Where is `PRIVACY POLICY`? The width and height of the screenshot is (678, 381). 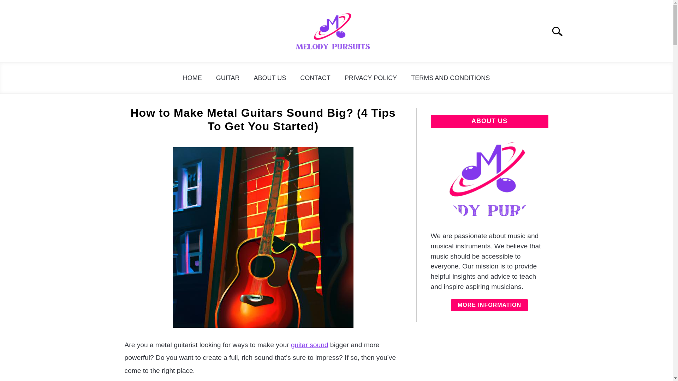
PRIVACY POLICY is located at coordinates (371, 78).